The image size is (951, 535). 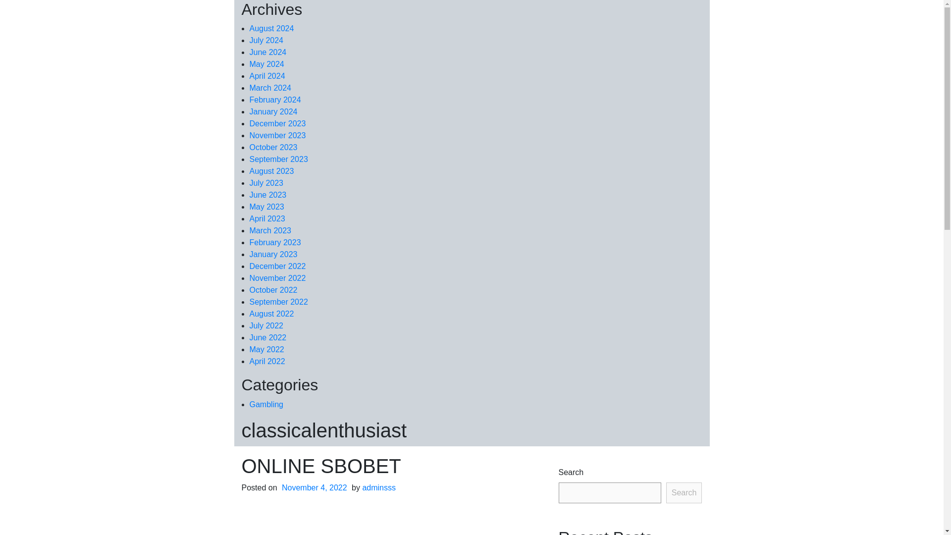 What do you see at coordinates (270, 230) in the screenshot?
I see `March 2023` at bounding box center [270, 230].